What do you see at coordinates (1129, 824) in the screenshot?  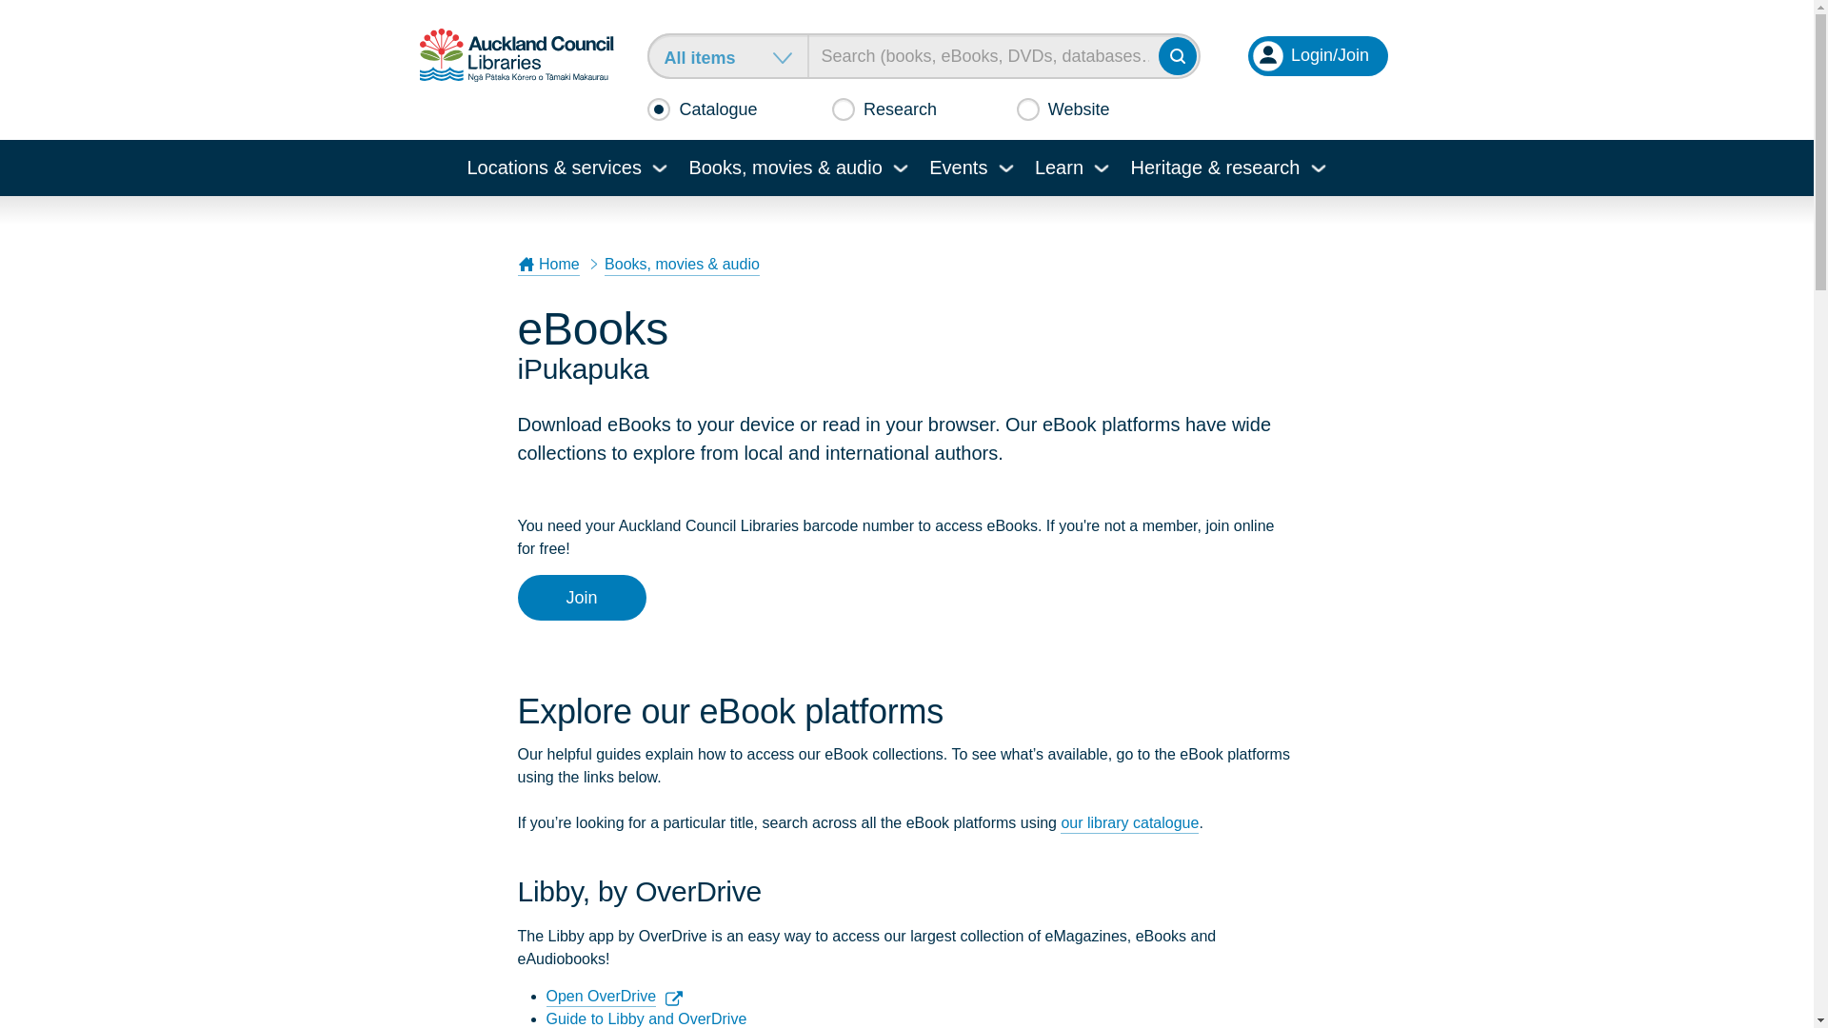 I see `Go to eBooks in the catalogue` at bounding box center [1129, 824].